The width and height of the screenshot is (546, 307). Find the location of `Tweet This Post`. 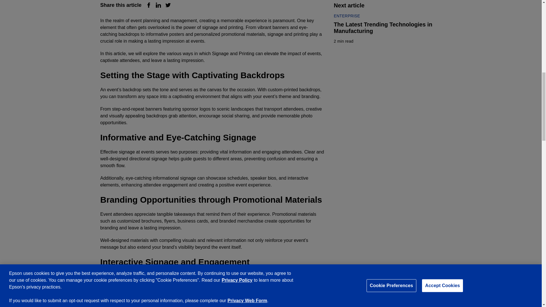

Tweet This Post is located at coordinates (168, 5).